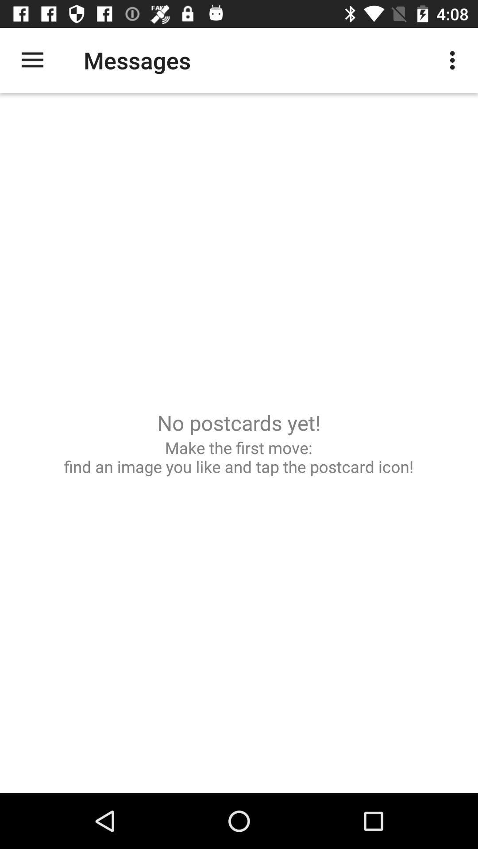  Describe the element at coordinates (455, 60) in the screenshot. I see `turn on the item at the top right corner` at that location.